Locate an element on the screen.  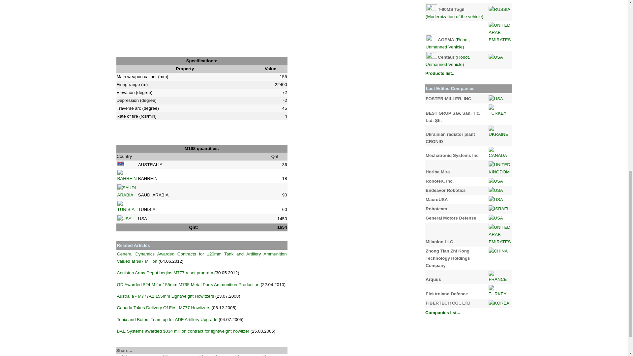
SAUDI ARABIA is located at coordinates (127, 191).